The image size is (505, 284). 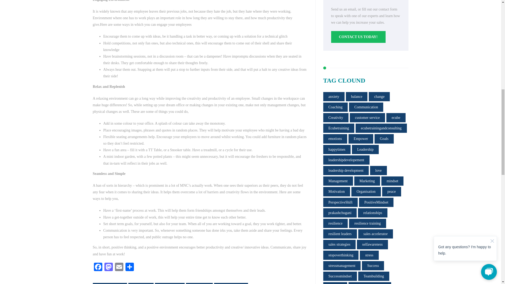 I want to click on Facebook, so click(x=98, y=267).